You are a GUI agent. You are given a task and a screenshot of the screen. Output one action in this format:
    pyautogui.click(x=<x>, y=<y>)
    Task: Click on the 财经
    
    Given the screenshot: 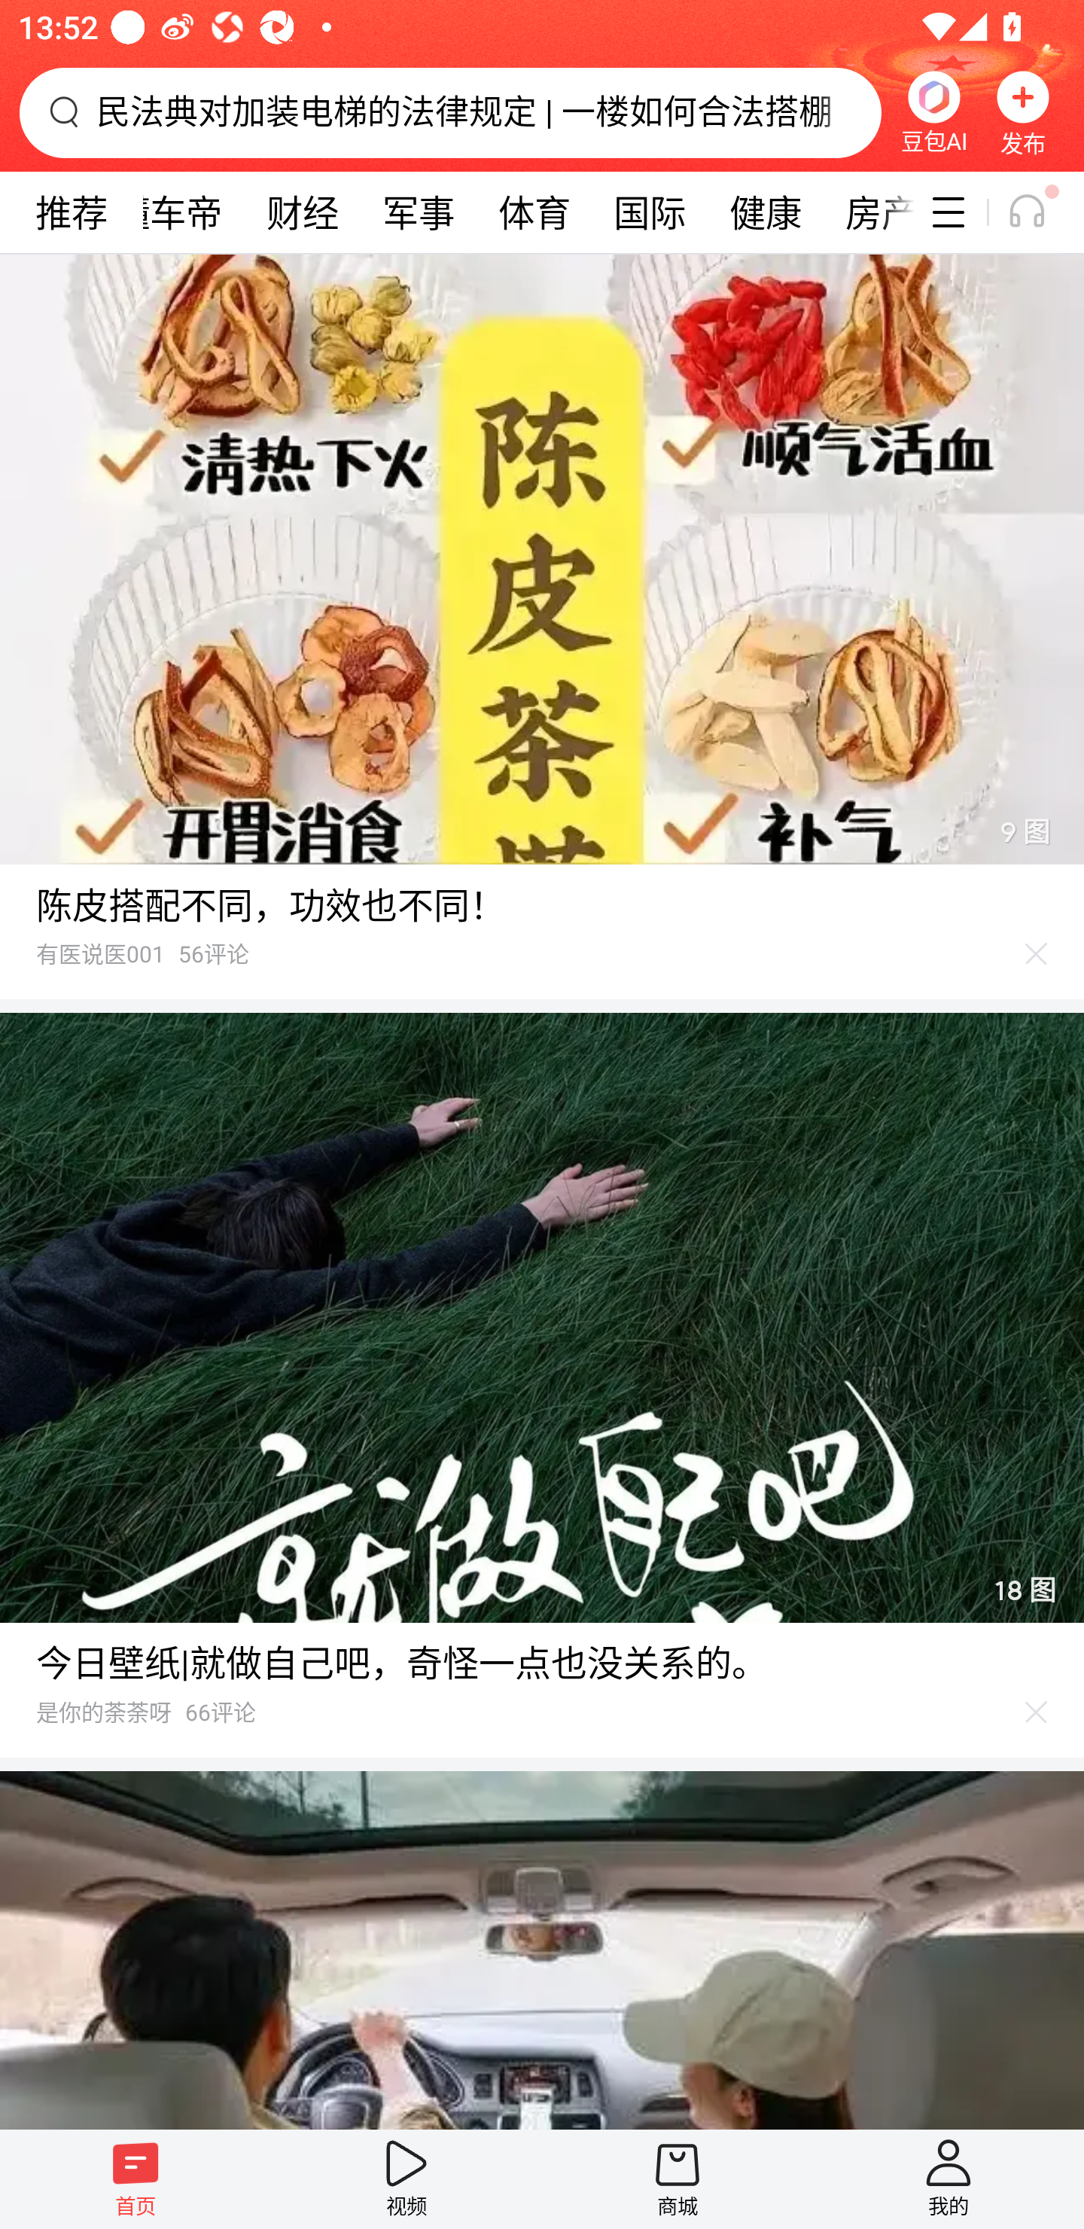 What is the action you would take?
    pyautogui.click(x=303, y=212)
    